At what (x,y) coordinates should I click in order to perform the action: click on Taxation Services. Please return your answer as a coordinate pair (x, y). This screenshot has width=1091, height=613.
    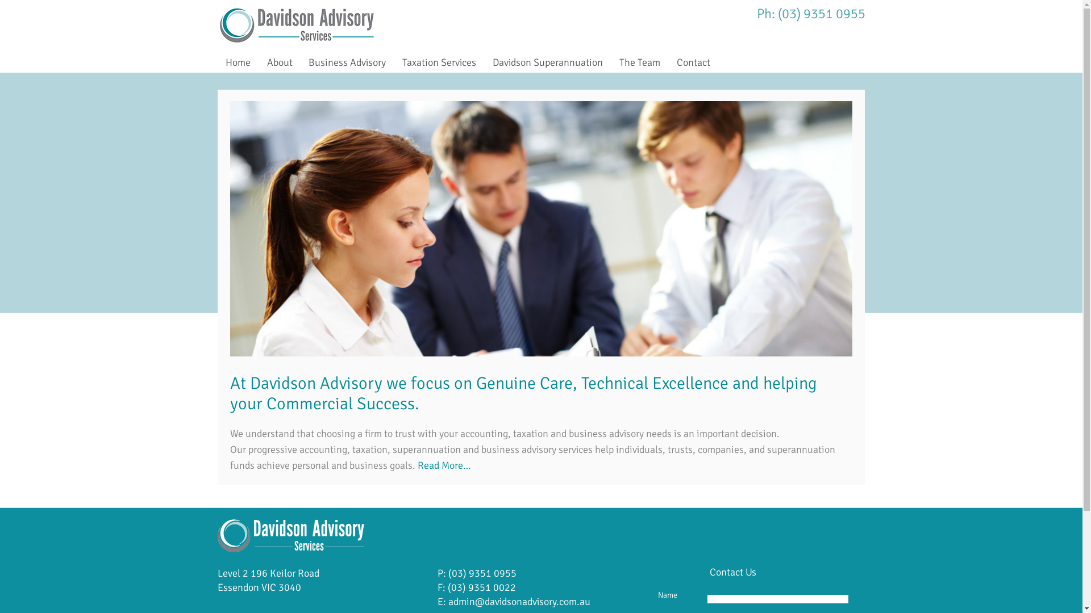
    Looking at the image, I should click on (440, 63).